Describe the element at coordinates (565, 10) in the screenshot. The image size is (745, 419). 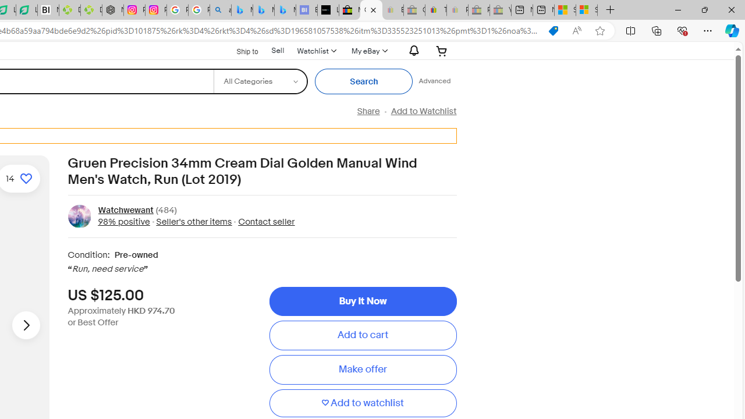
I see `Shanghai, China hourly forecast | Microsoft Weather` at that location.